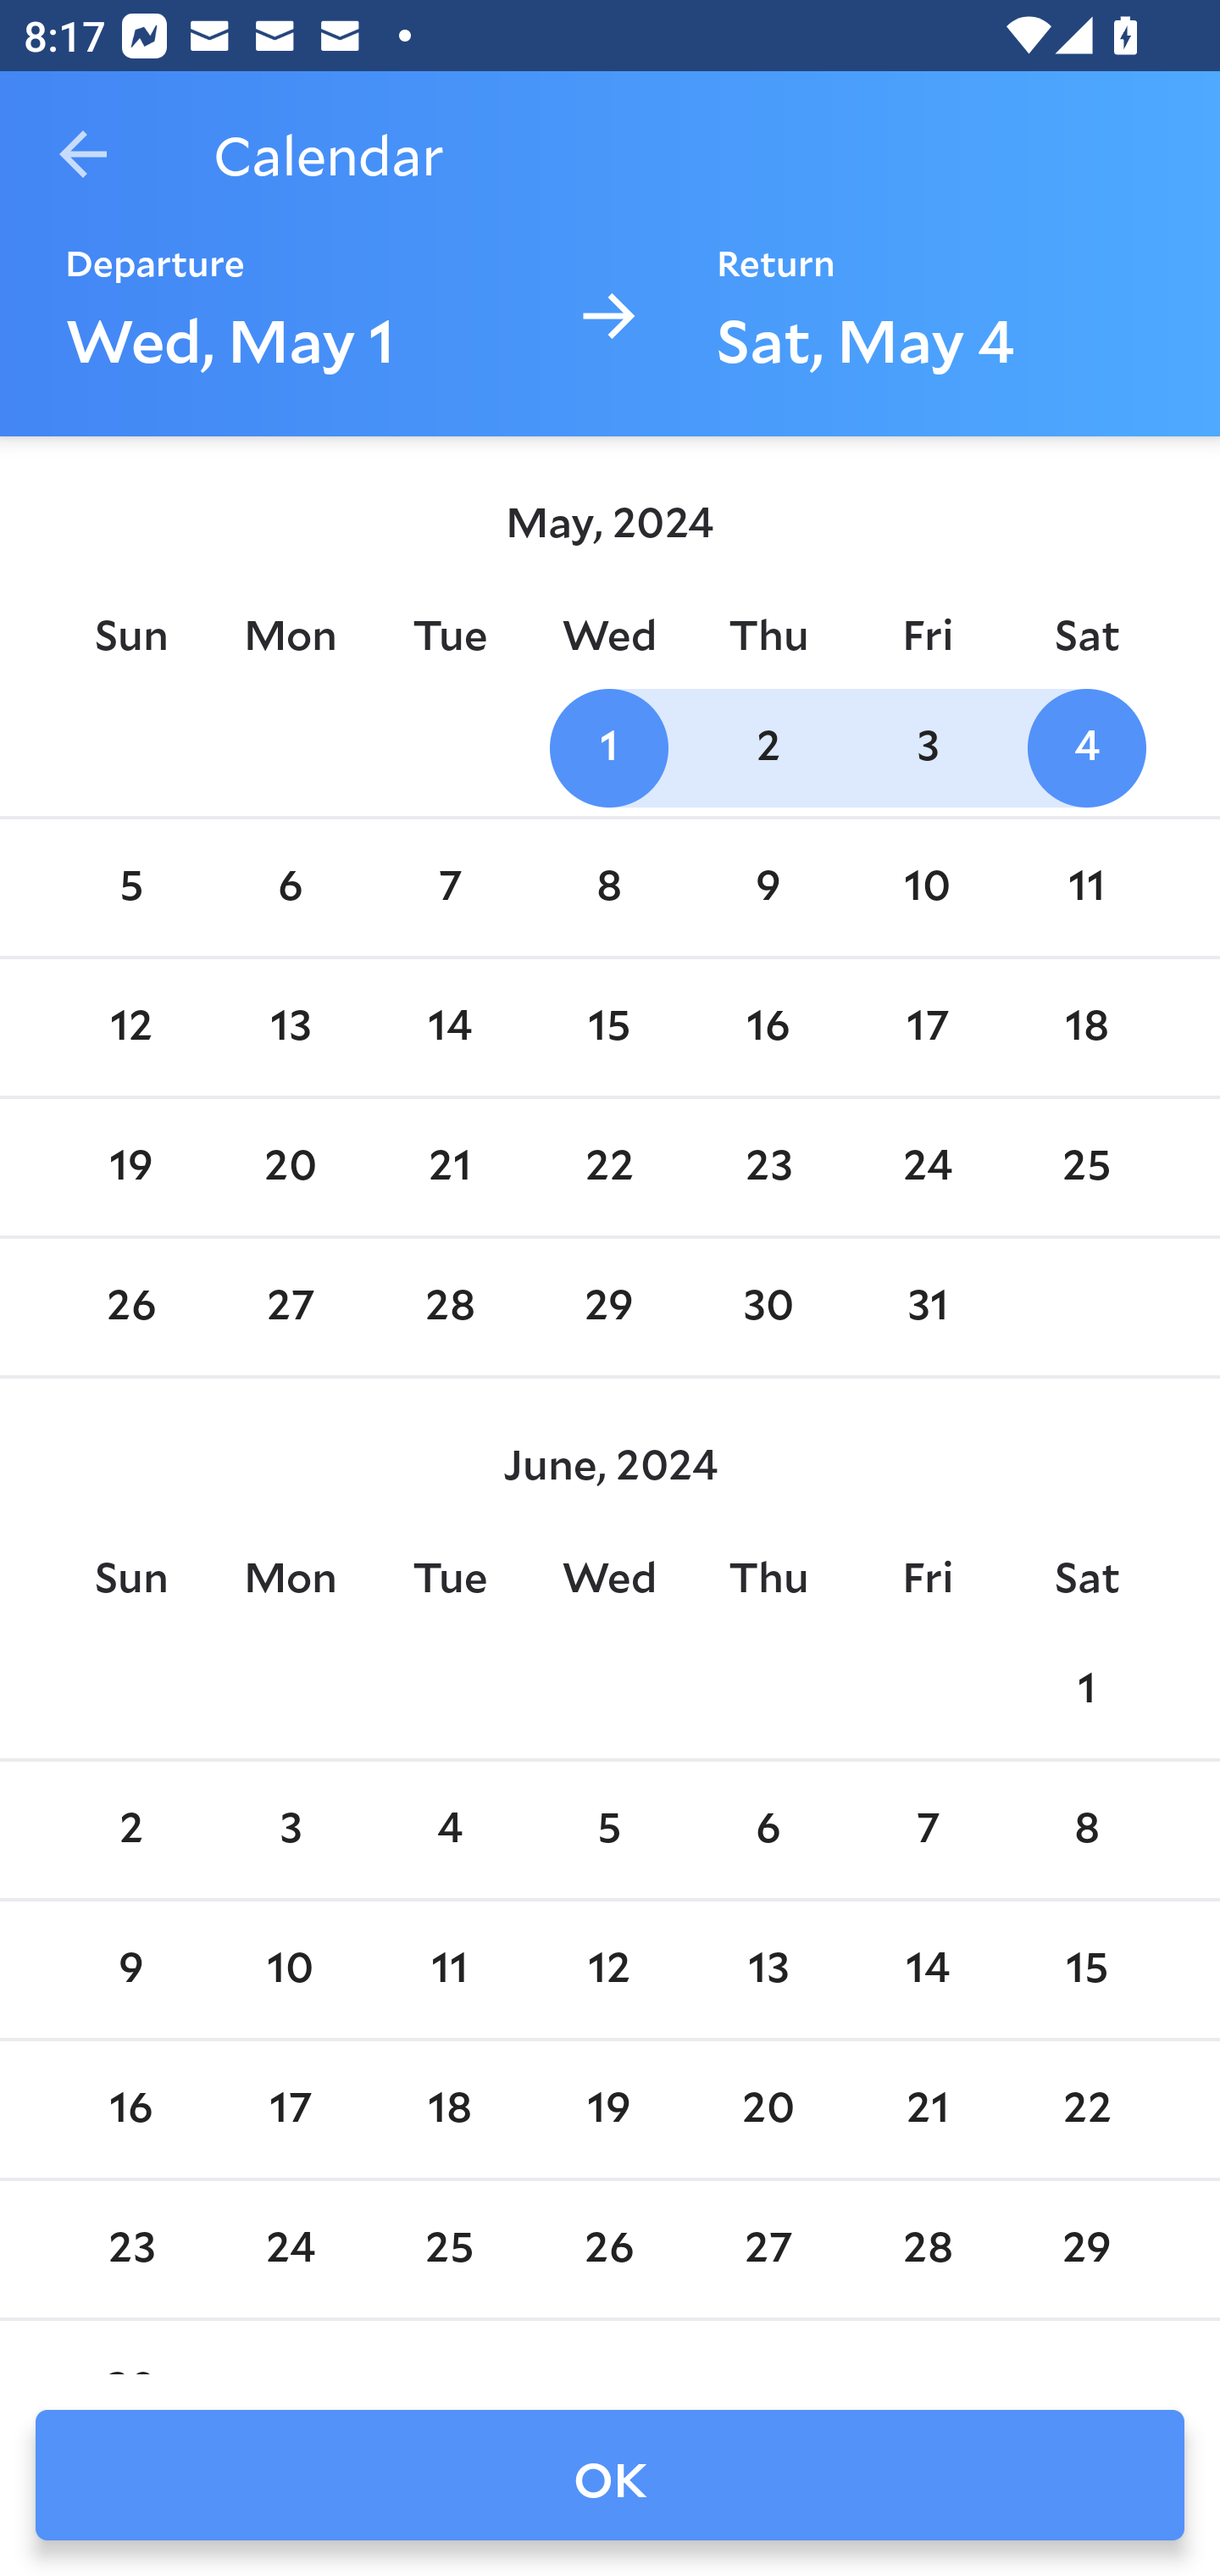 The height and width of the screenshot is (2576, 1220). I want to click on 24, so click(927, 1167).